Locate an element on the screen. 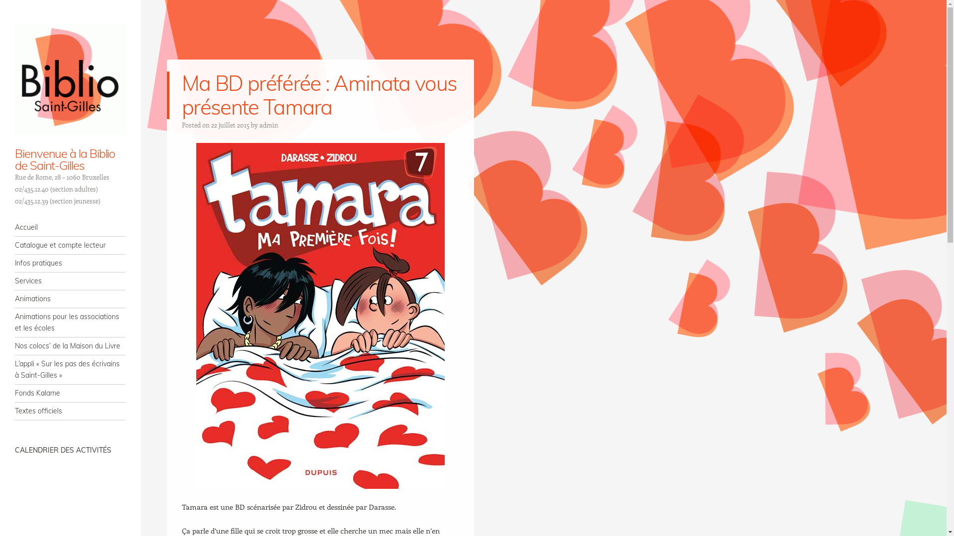 This screenshot has width=954, height=536. Skip to content is located at coordinates (39, 227).